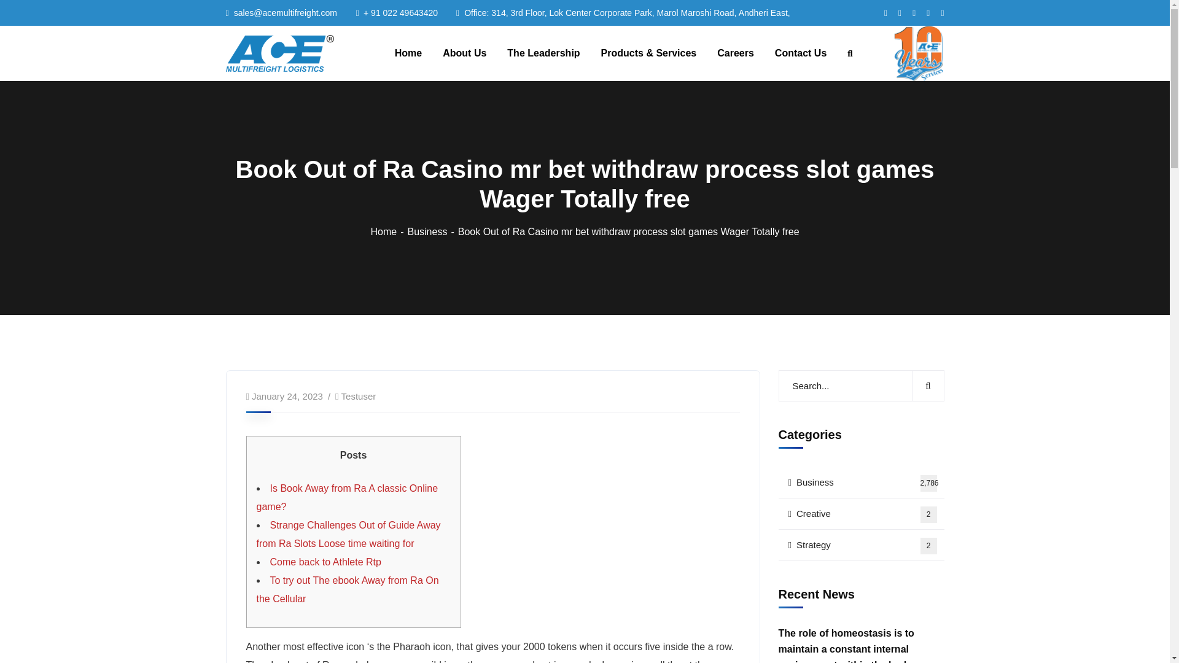  Describe the element at coordinates (348, 497) in the screenshot. I see `Posts by testuser` at that location.